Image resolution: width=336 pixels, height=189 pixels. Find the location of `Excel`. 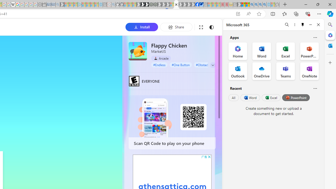

Excel is located at coordinates (271, 98).